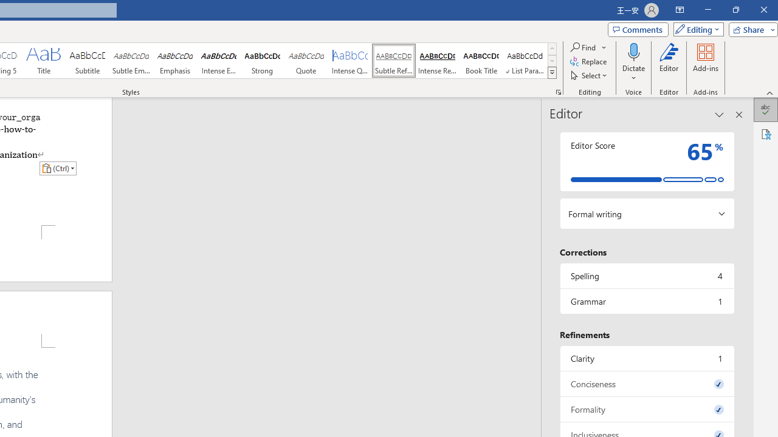  Describe the element at coordinates (58, 168) in the screenshot. I see `Action: Paste alternatives` at that location.